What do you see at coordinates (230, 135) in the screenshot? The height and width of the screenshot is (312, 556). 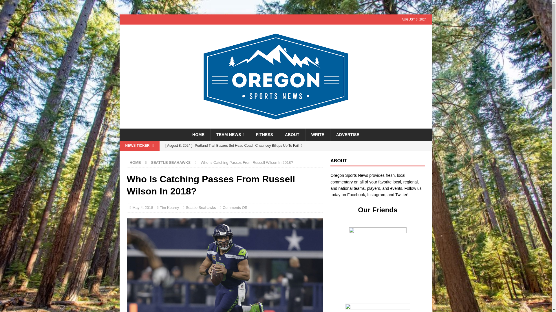 I see `TEAM NEWS` at bounding box center [230, 135].